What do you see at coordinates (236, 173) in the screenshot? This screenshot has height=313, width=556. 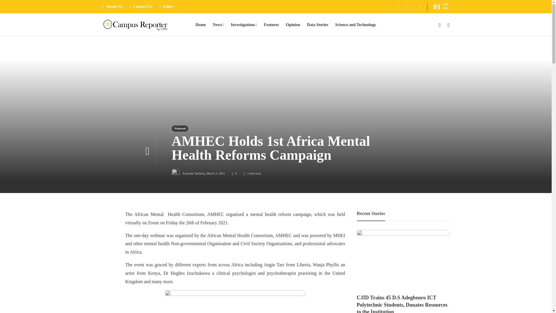 I see `0` at bounding box center [236, 173].